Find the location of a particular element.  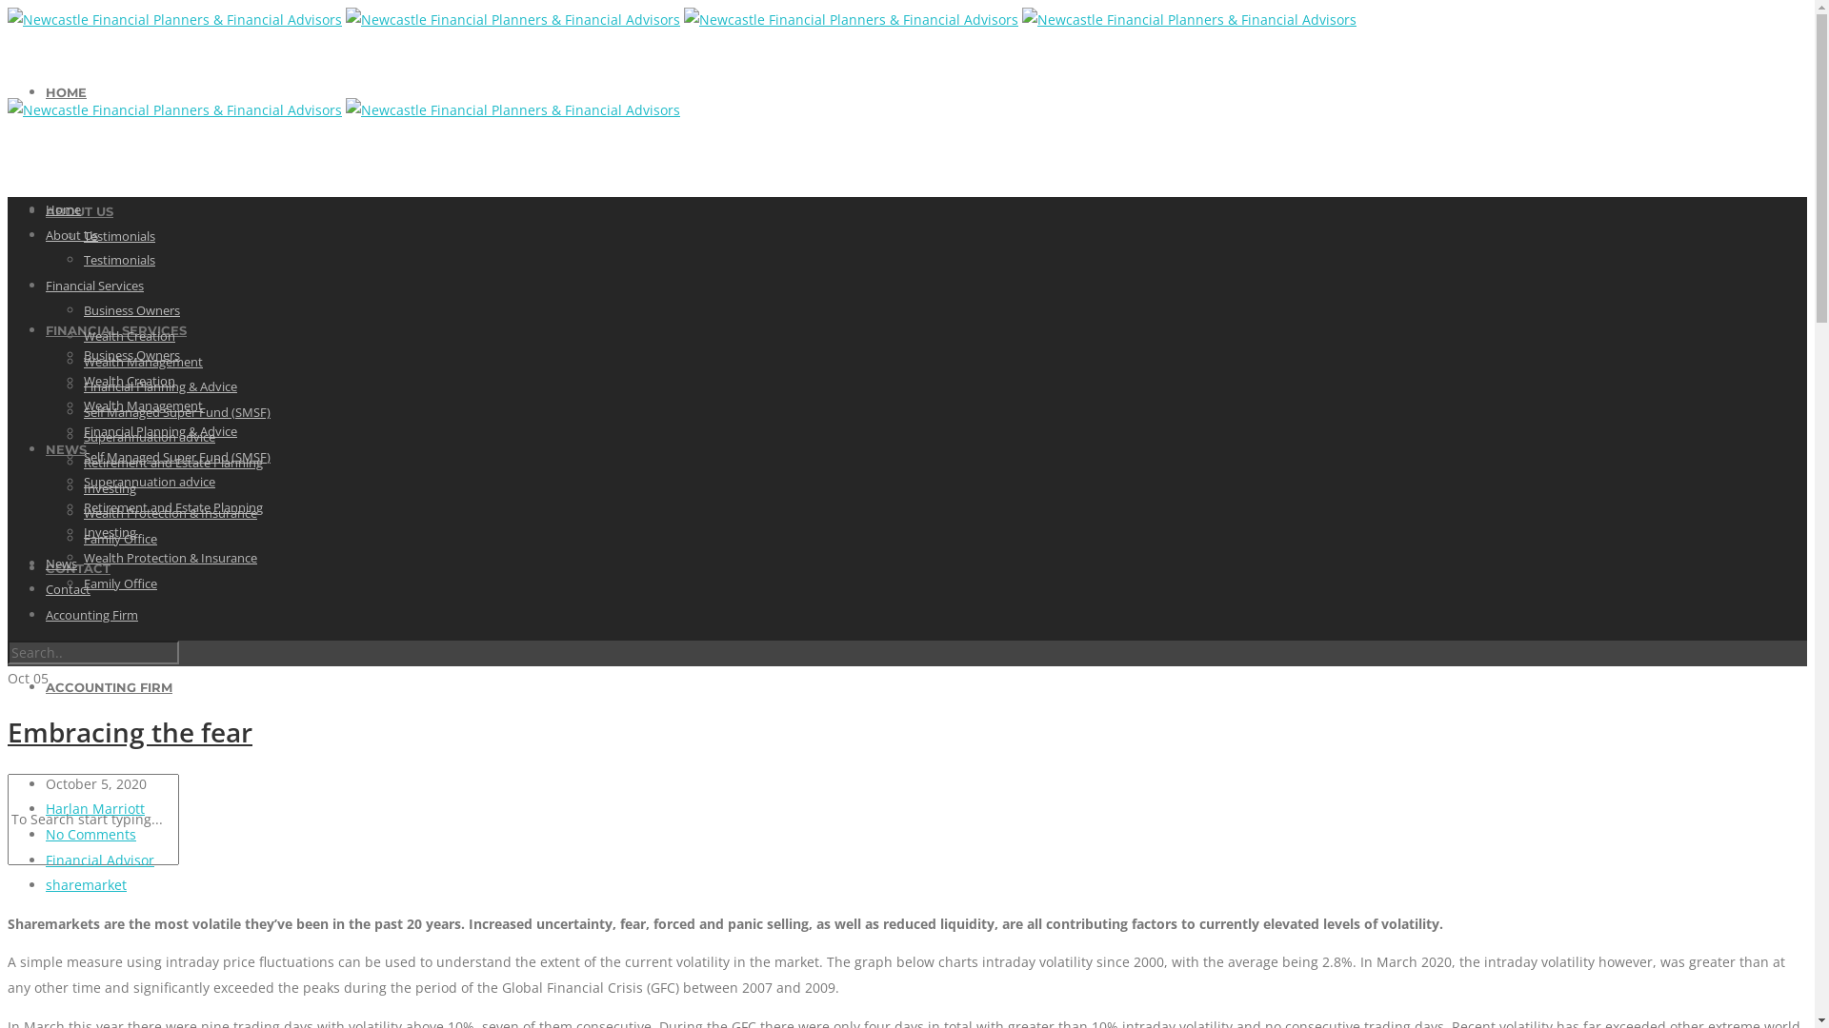

Wealth Protection & Insurance is located at coordinates (171, 513).